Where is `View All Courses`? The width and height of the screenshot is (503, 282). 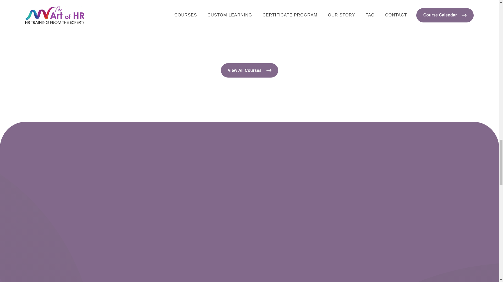 View All Courses is located at coordinates (249, 70).